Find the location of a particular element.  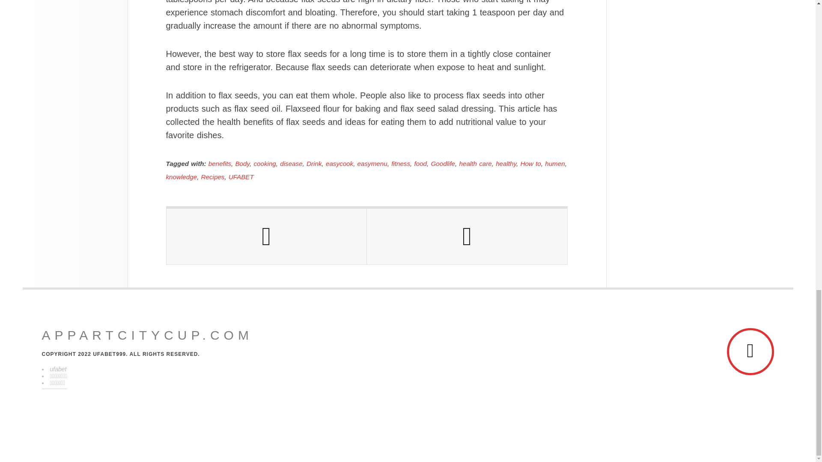

health care is located at coordinates (475, 163).